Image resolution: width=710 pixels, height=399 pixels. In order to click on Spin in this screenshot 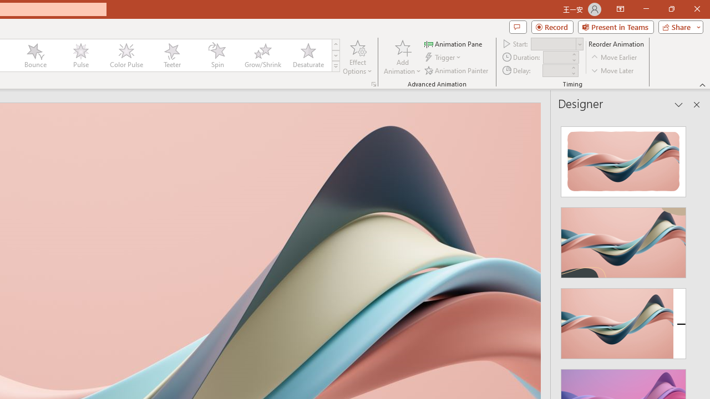, I will do `click(217, 55)`.